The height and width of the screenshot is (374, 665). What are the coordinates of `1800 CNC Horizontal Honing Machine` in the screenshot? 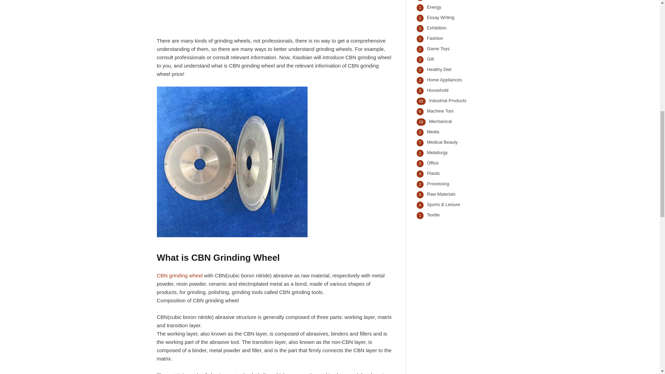 It's located at (274, 9).